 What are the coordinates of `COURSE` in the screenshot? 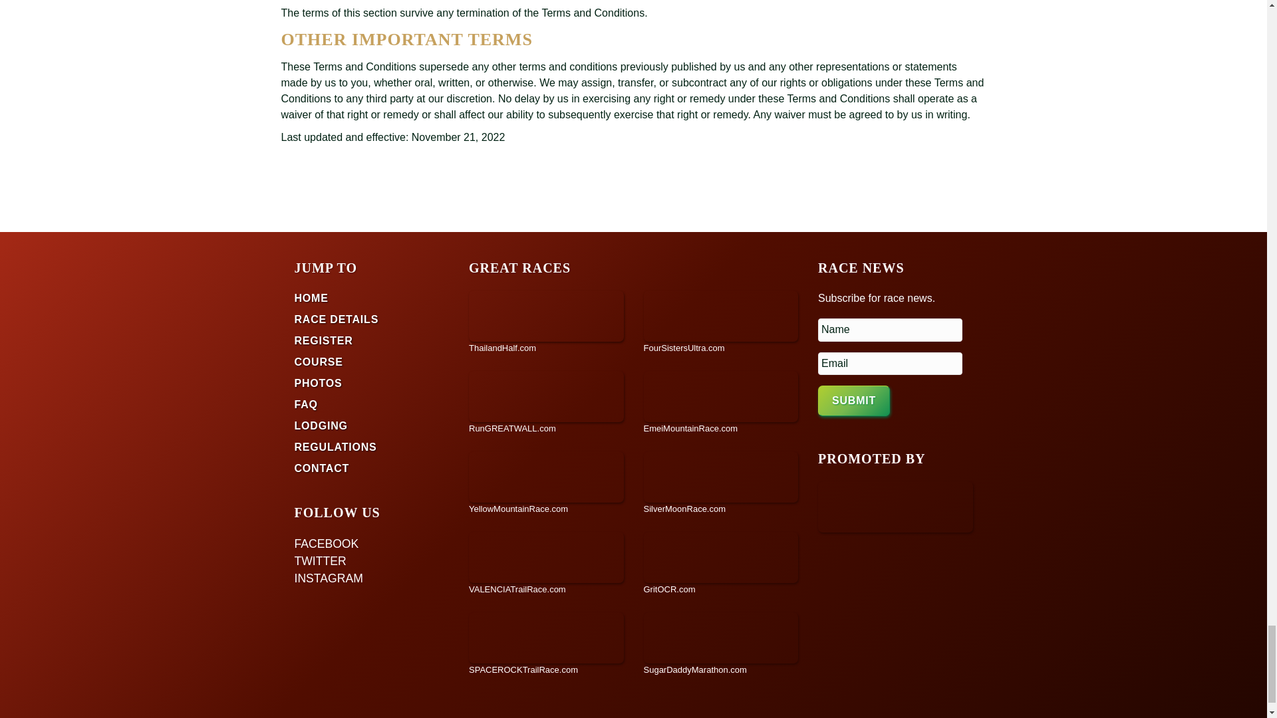 It's located at (318, 362).